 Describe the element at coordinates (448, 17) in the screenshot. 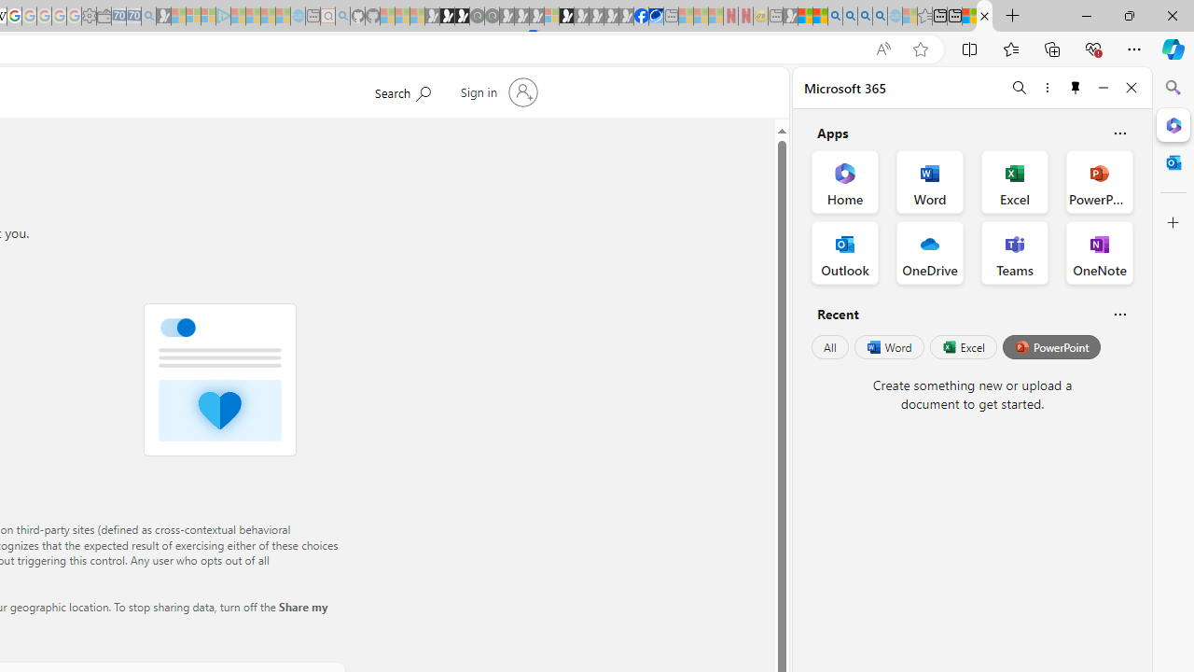

I see `Play Zoo Boom in your browser | Games from Microsoft Start` at that location.